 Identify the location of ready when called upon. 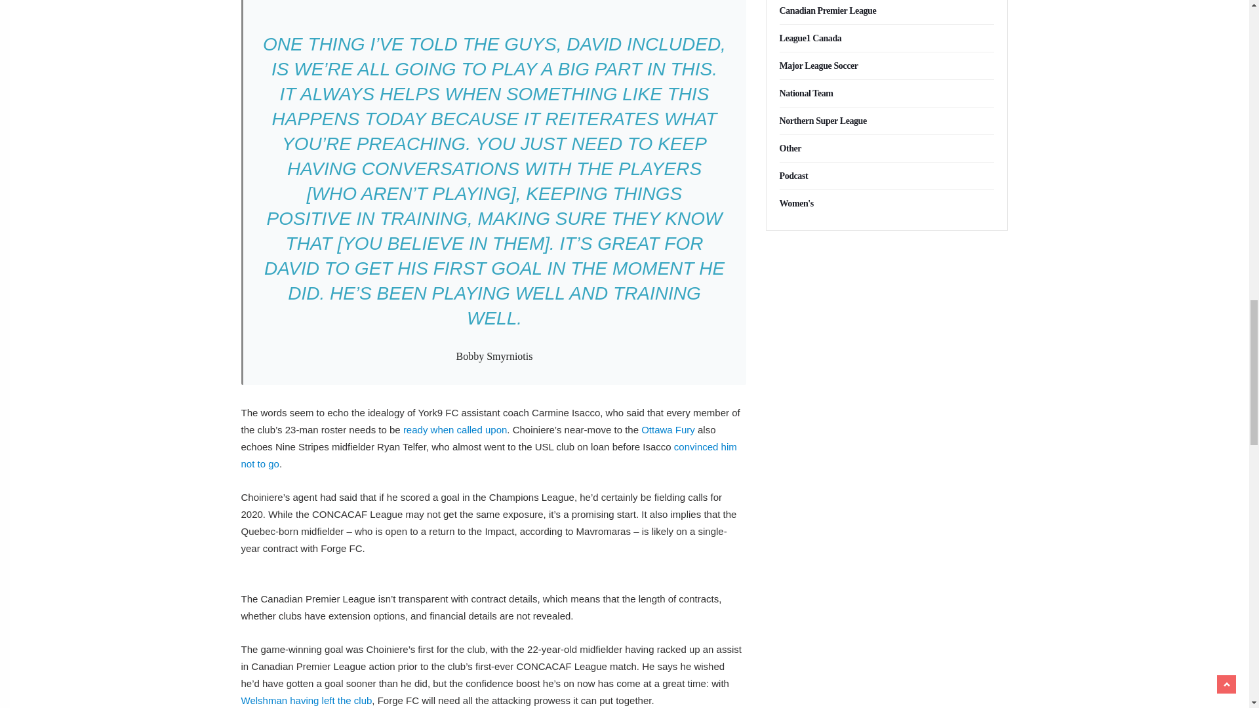
(455, 429).